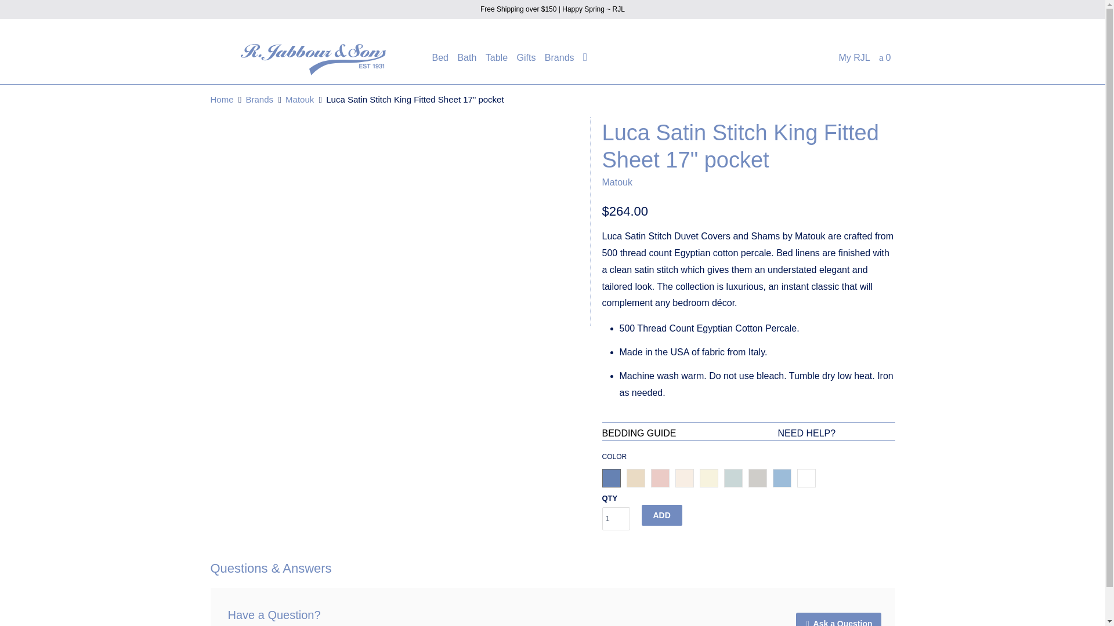 The width and height of the screenshot is (1114, 626). Describe the element at coordinates (222, 100) in the screenshot. I see `Jabbour Linens` at that location.